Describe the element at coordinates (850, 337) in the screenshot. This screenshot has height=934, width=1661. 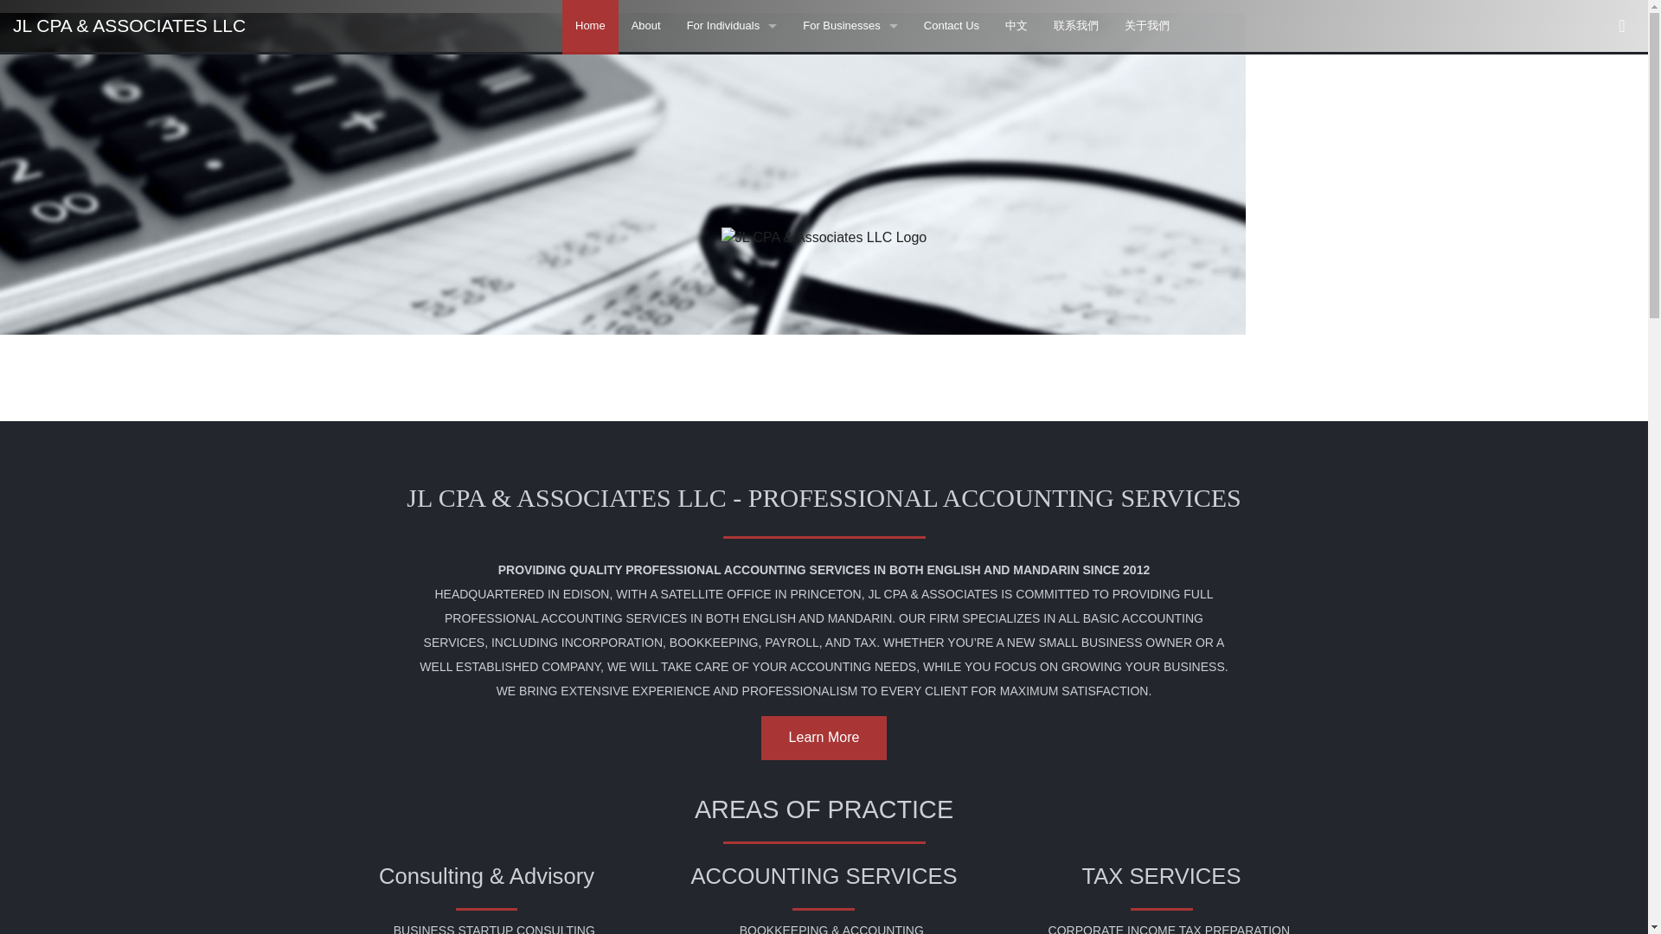
I see `Tax Preparation` at that location.